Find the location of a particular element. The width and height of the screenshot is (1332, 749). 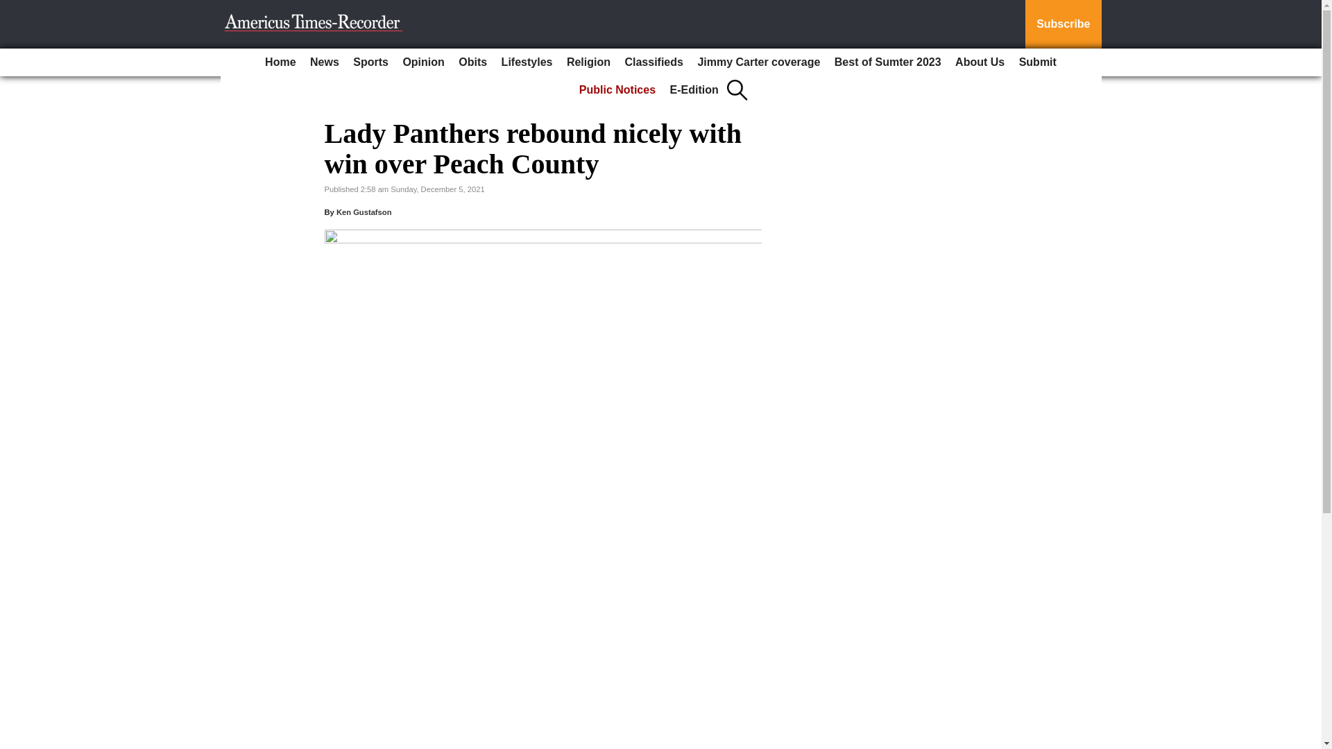

E-Edition is located at coordinates (694, 90).